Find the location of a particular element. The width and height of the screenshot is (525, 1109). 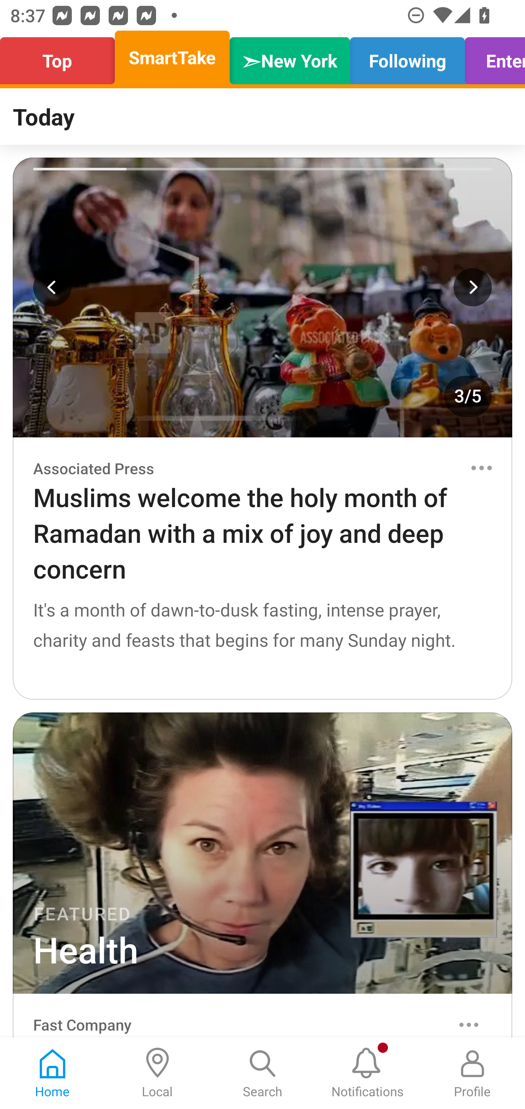

Profile is located at coordinates (472, 1073).